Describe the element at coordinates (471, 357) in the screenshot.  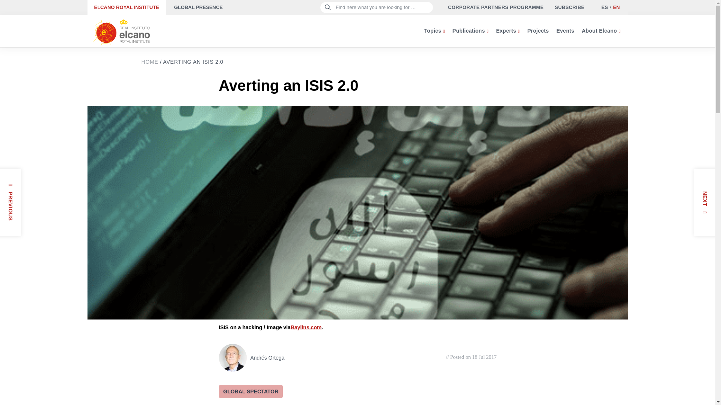
I see `Posted on 18 Jul 2017` at that location.